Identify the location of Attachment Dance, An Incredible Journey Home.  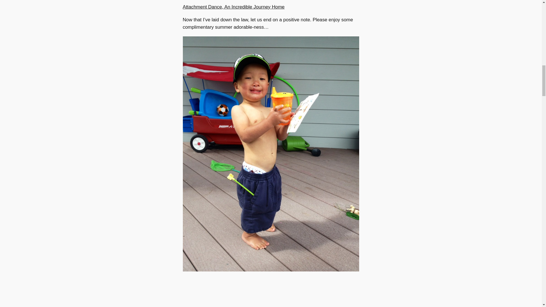
(233, 7).